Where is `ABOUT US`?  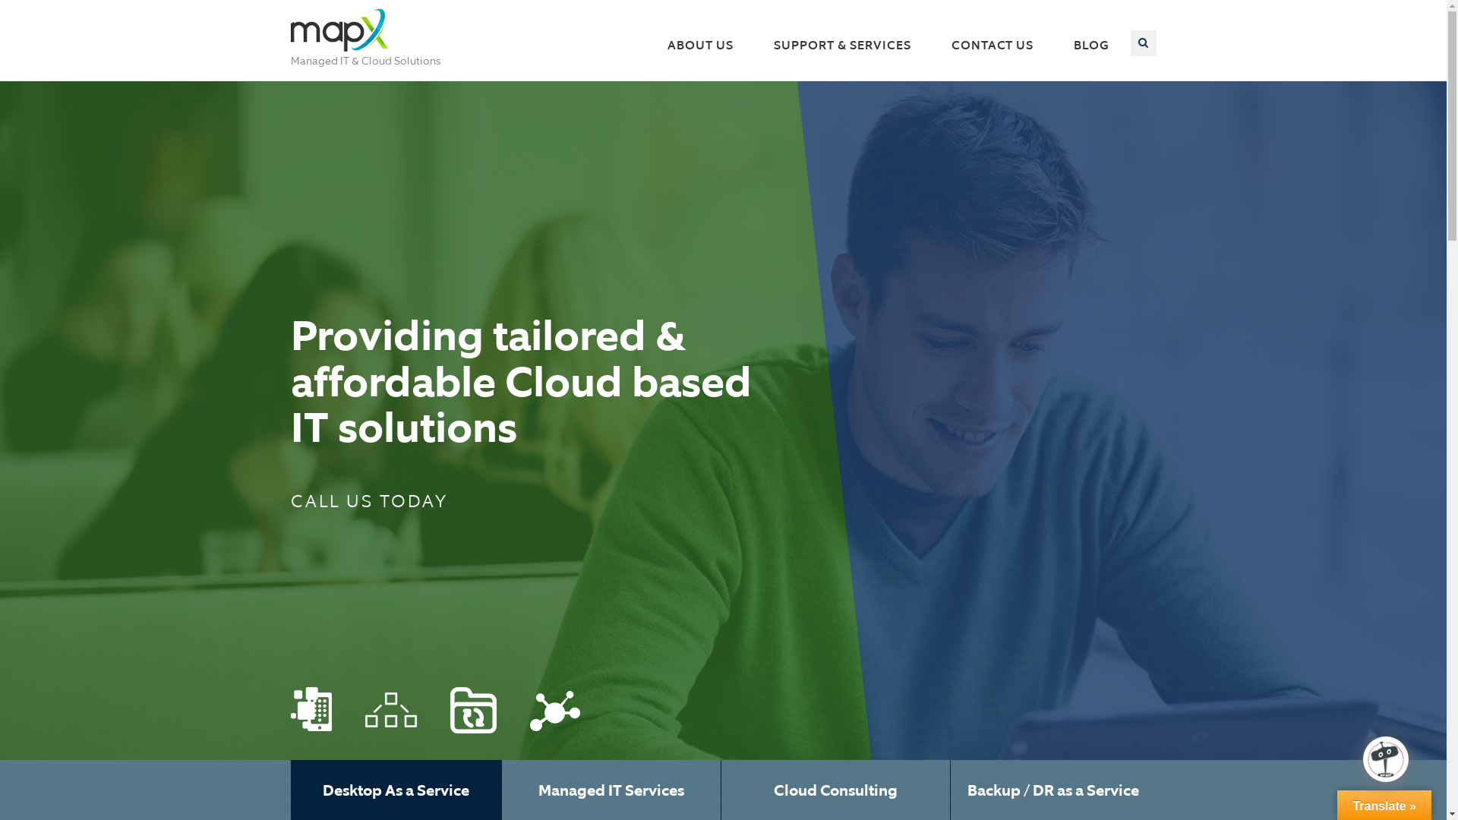 ABOUT US is located at coordinates (700, 46).